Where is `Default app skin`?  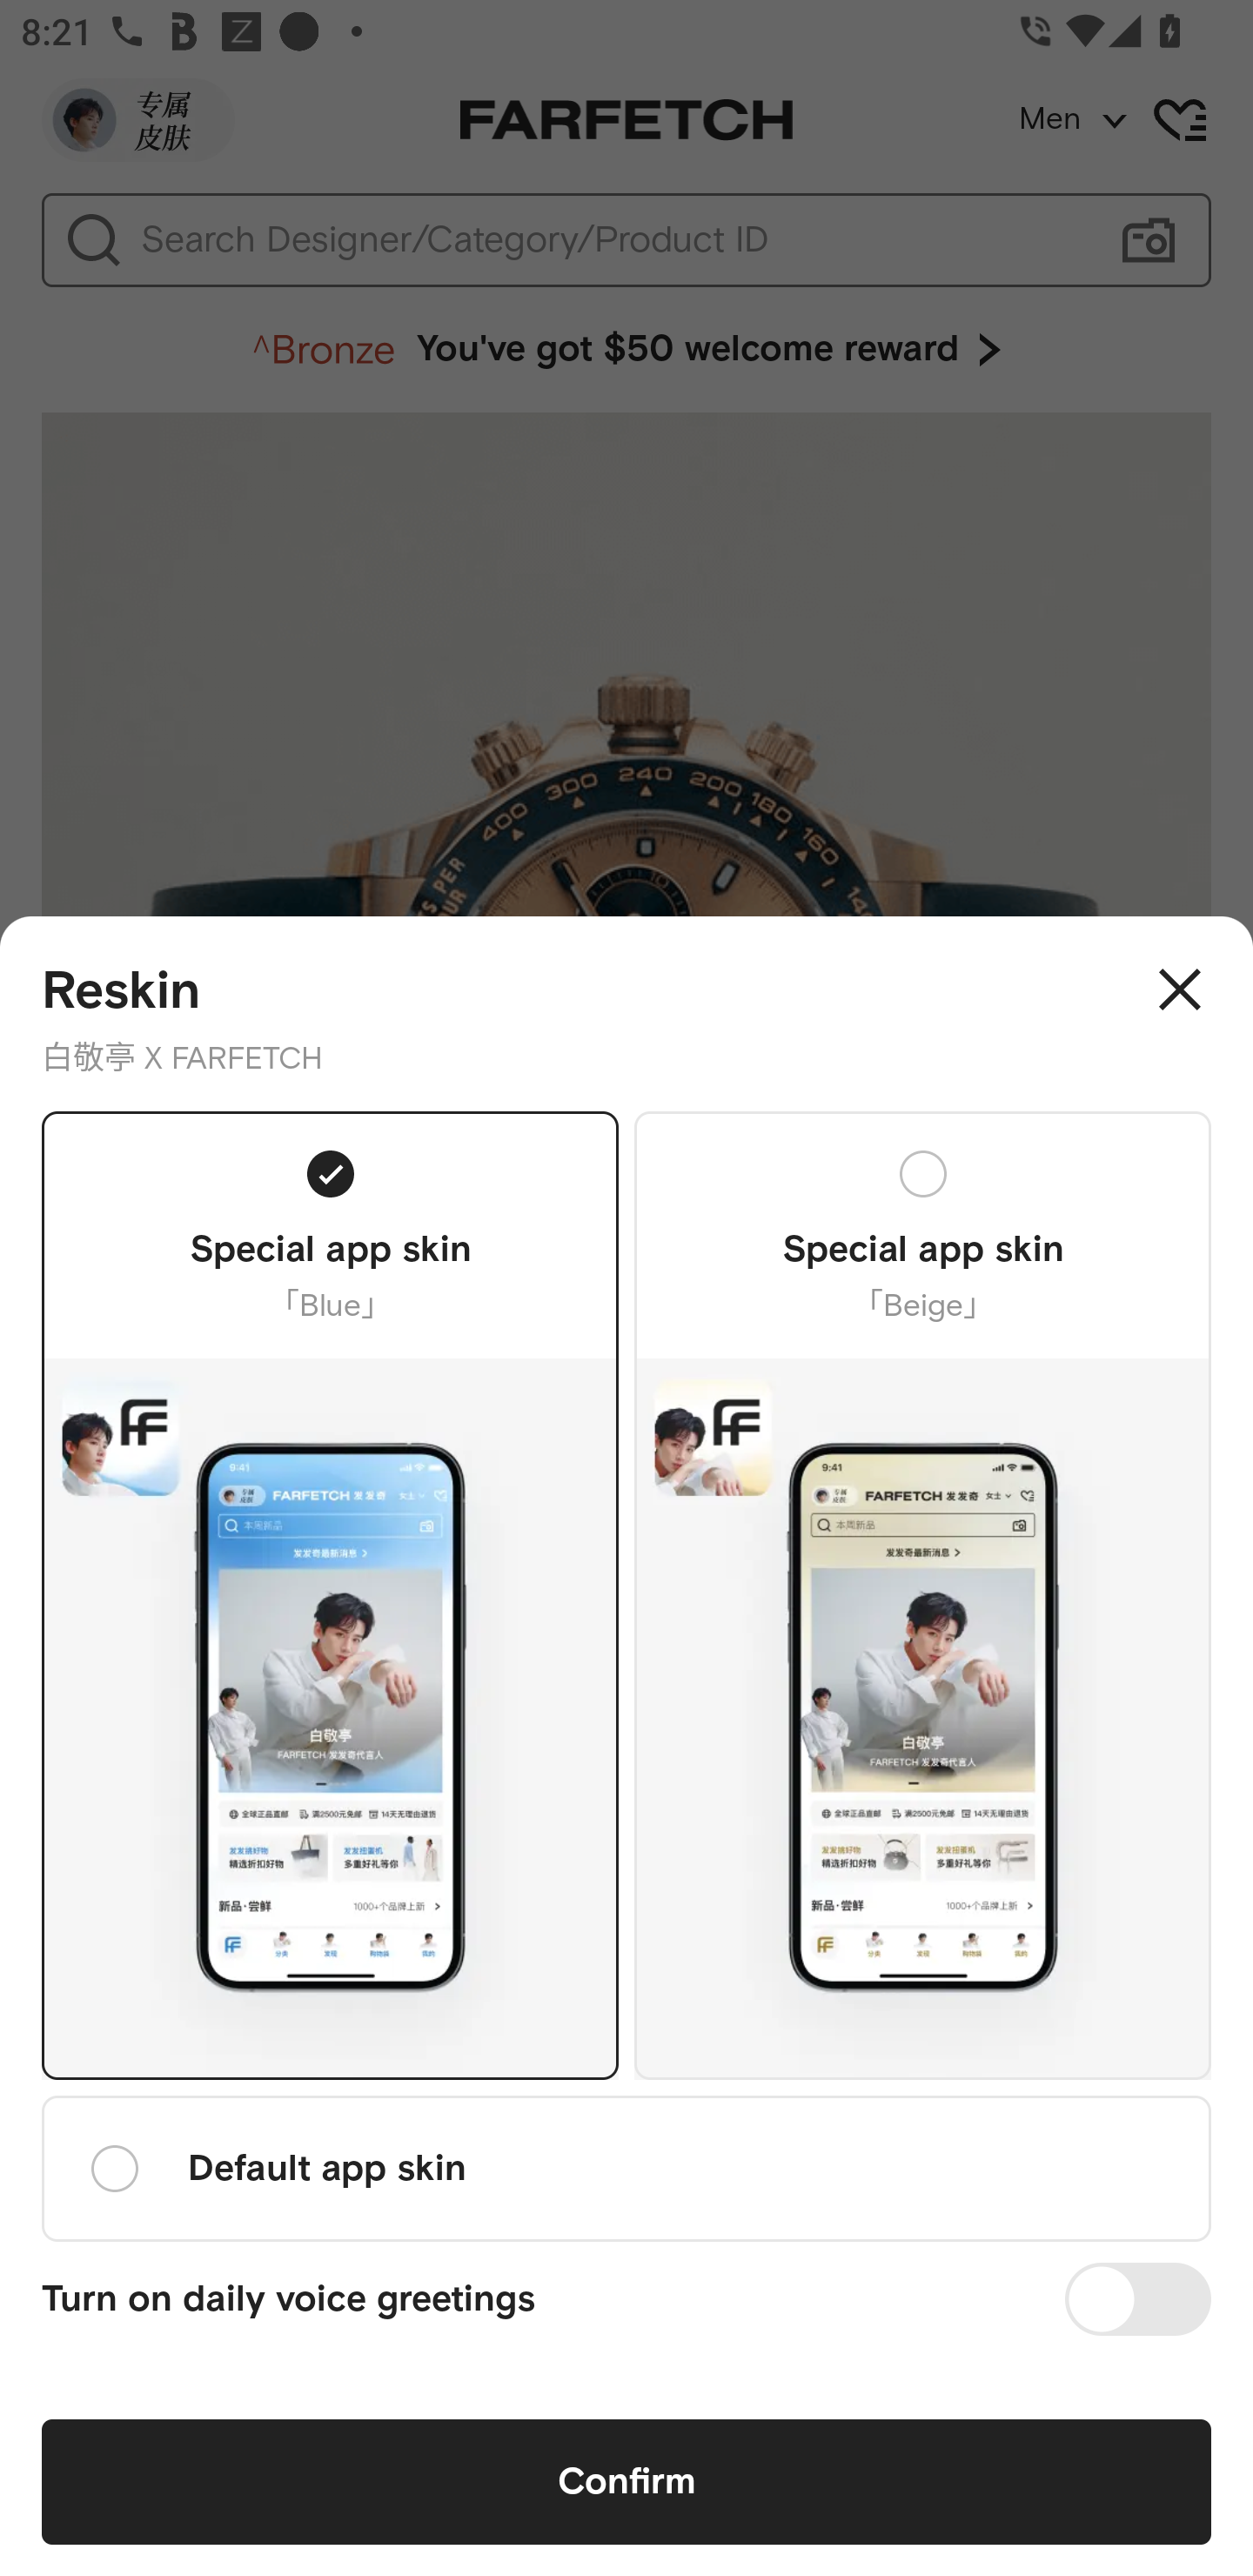 Default app skin is located at coordinates (626, 2169).